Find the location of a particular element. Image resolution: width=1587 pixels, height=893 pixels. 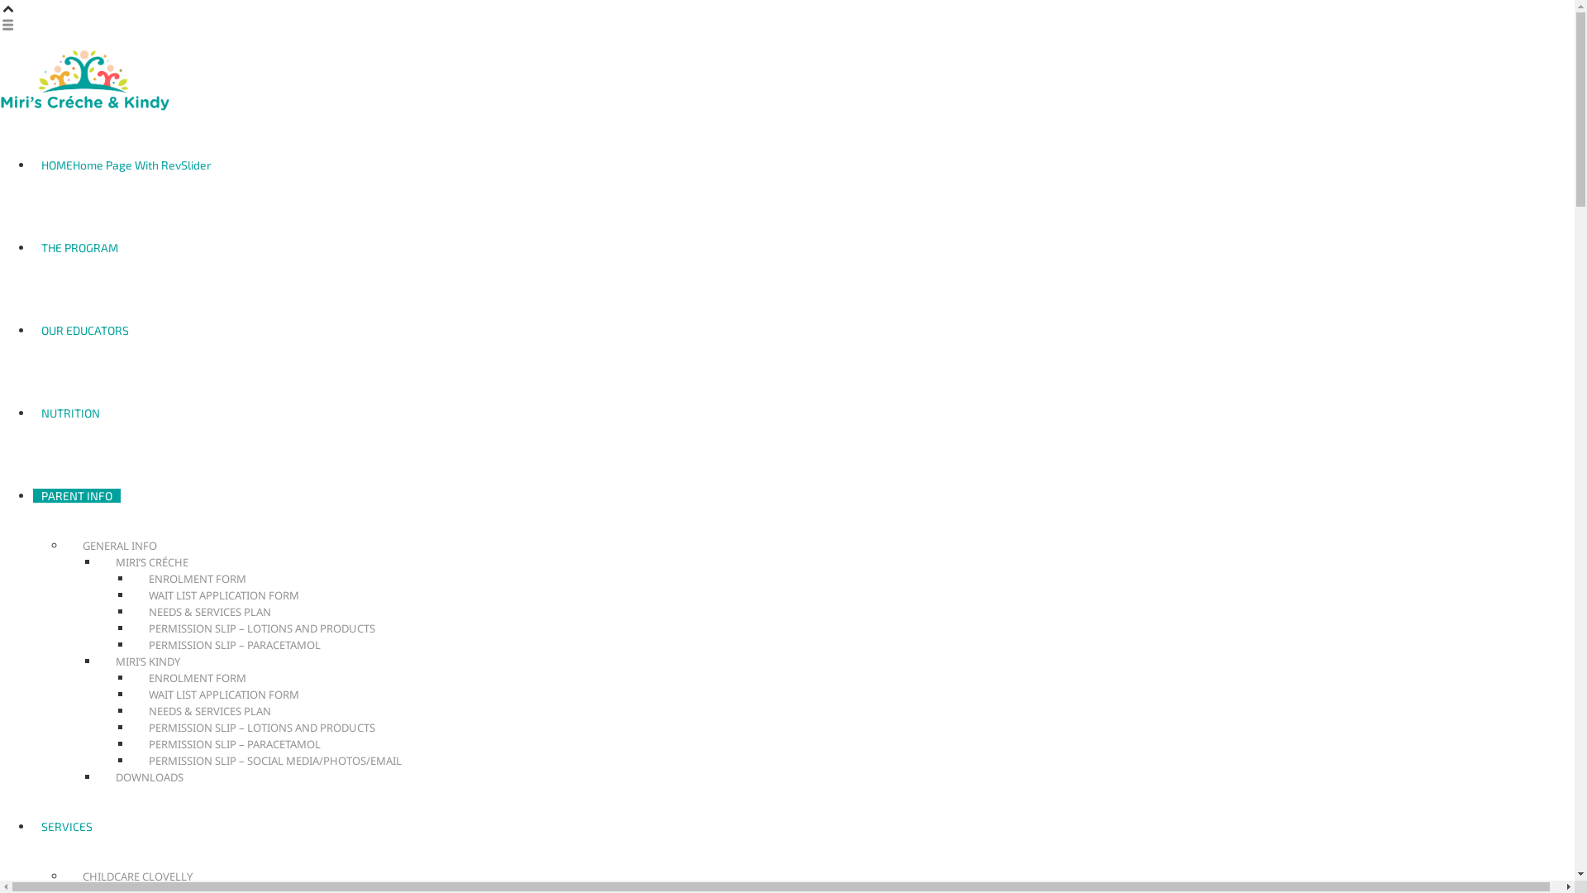

OUR EDUCATORS is located at coordinates (85, 331).